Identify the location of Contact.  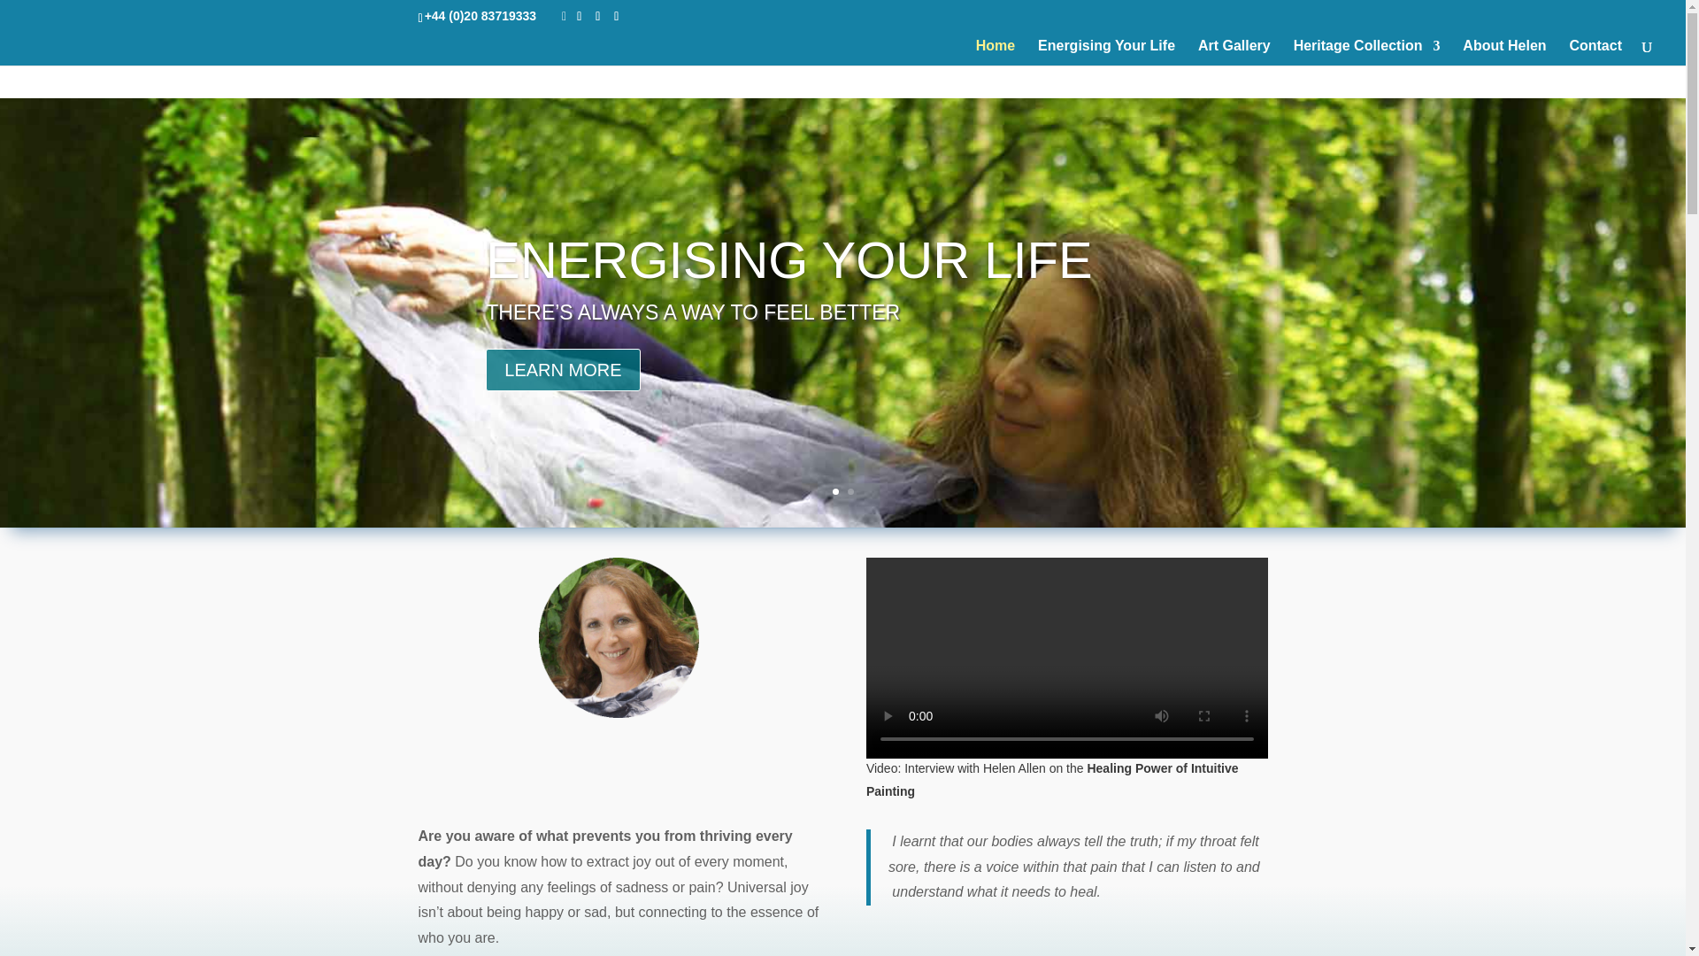
(1595, 53).